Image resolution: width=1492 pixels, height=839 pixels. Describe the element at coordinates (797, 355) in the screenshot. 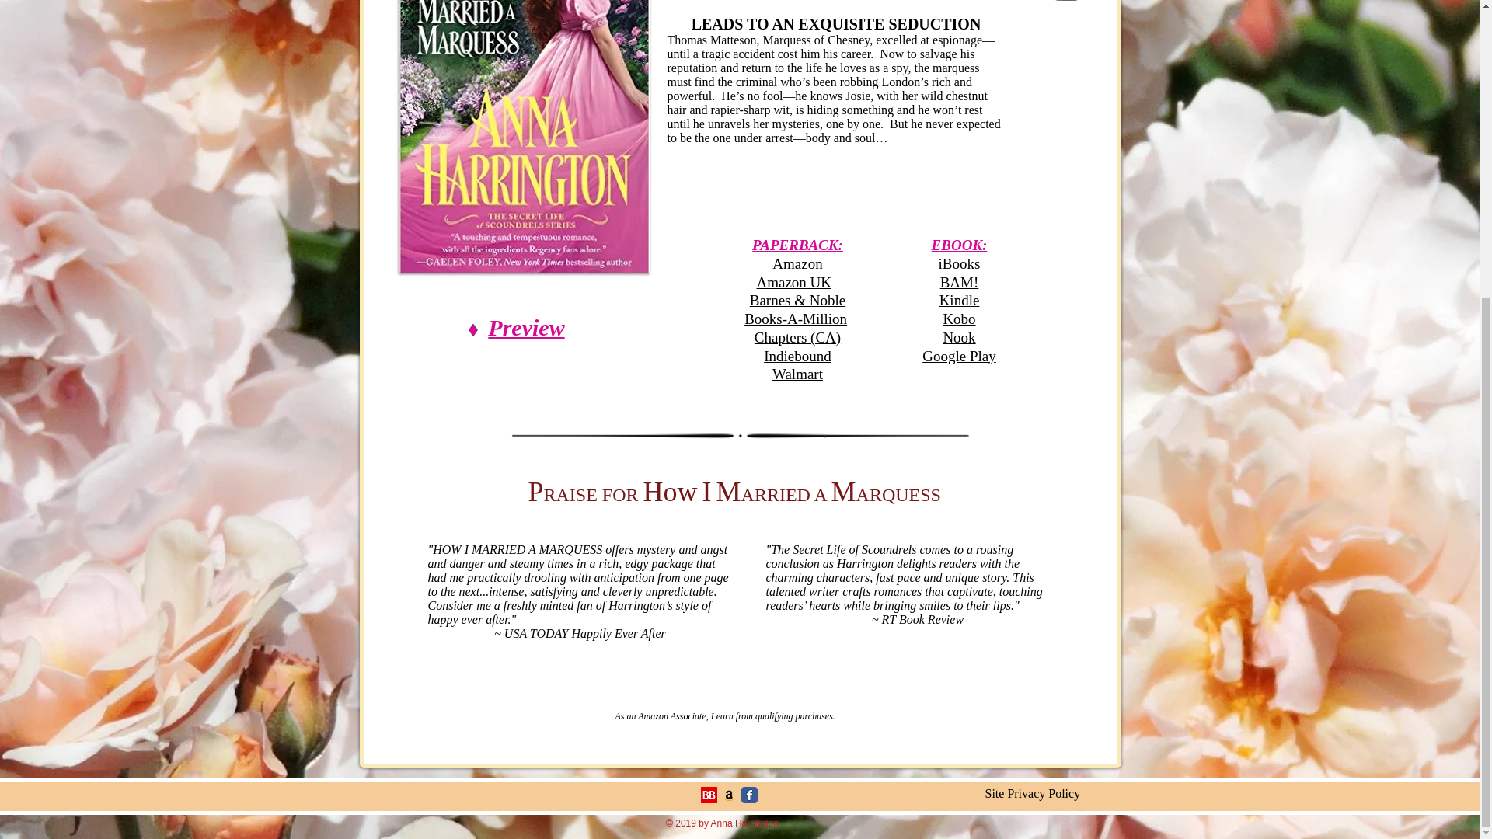

I see `Indiebound` at that location.